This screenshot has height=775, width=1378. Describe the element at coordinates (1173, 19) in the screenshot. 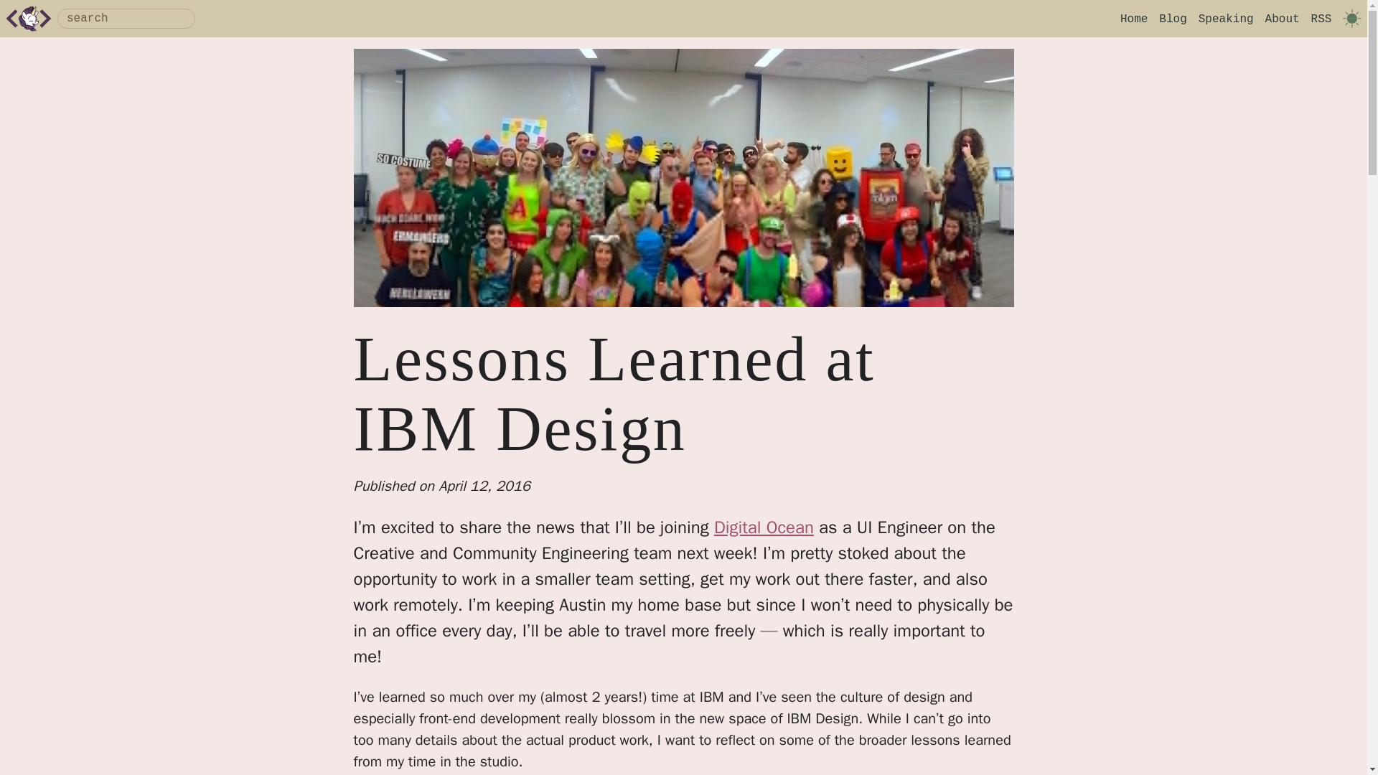

I see `Blog` at that location.